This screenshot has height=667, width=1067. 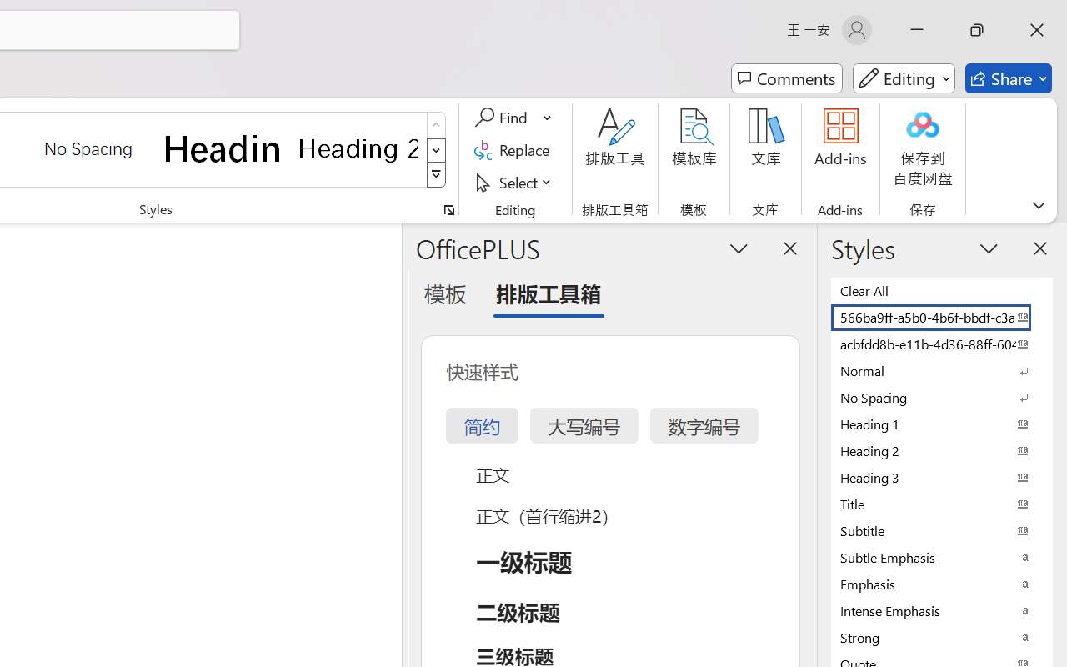 I want to click on Title, so click(x=942, y=504).